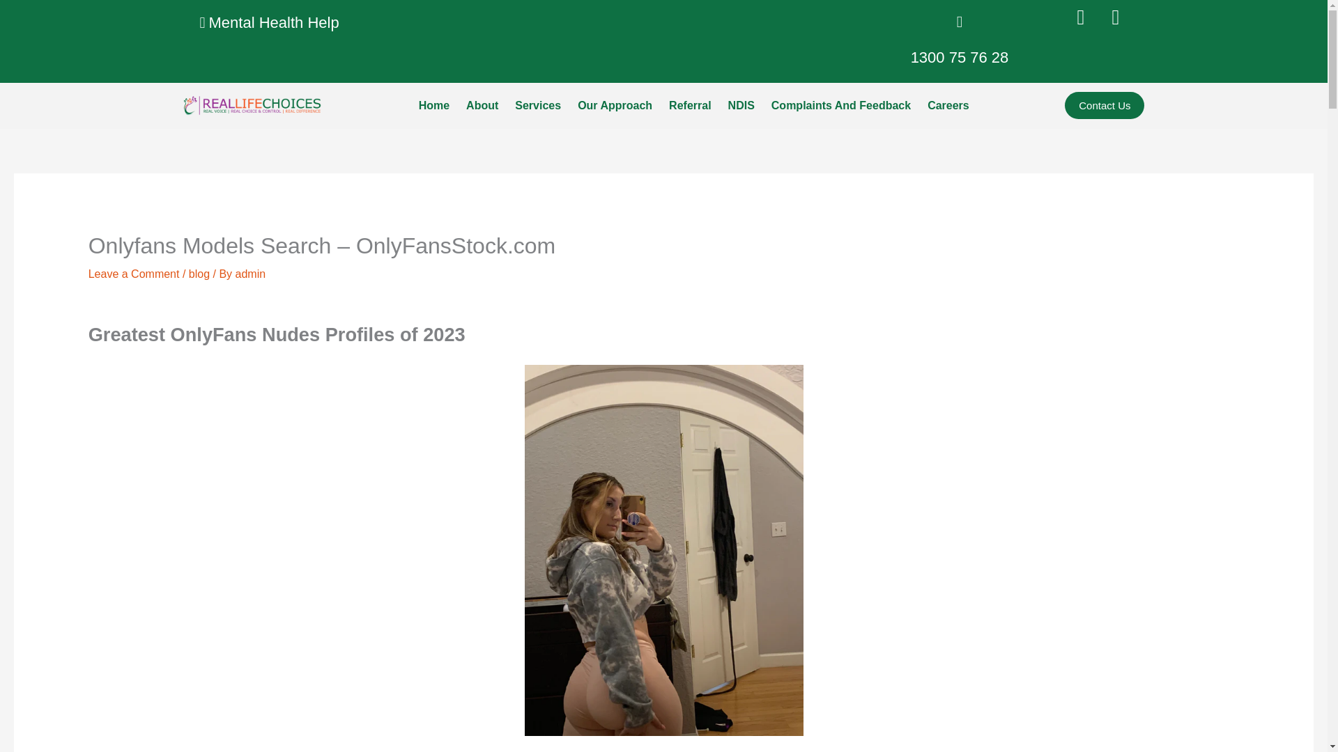  What do you see at coordinates (615, 104) in the screenshot?
I see `Our Approach` at bounding box center [615, 104].